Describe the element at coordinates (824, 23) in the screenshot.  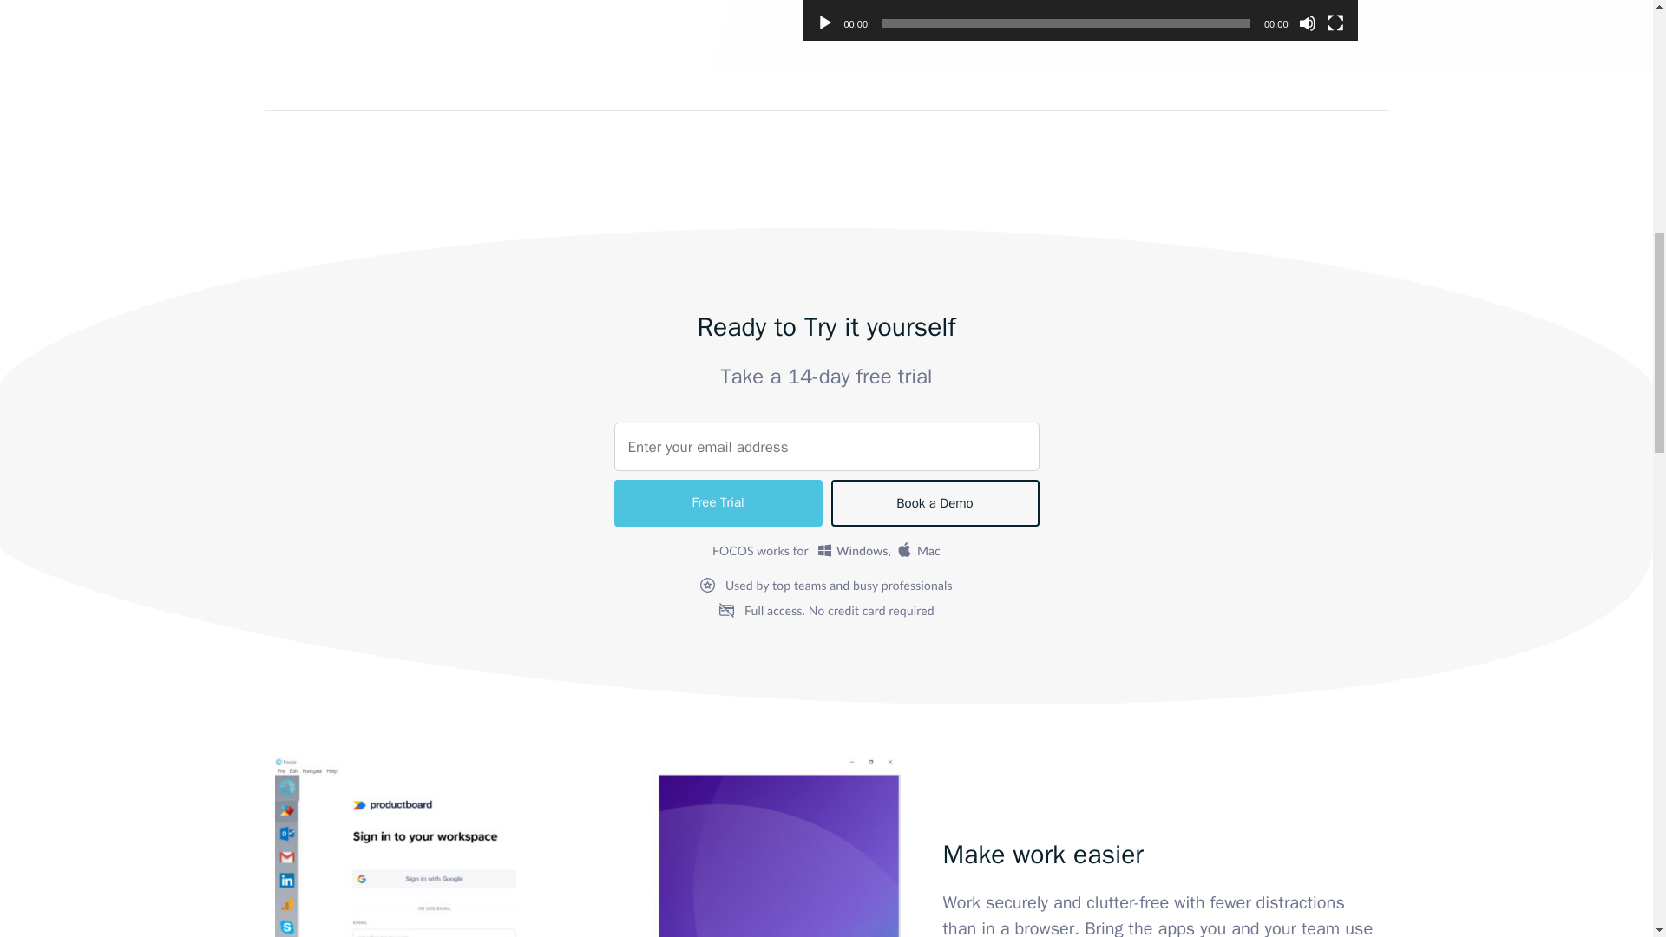
I see `Play` at that location.